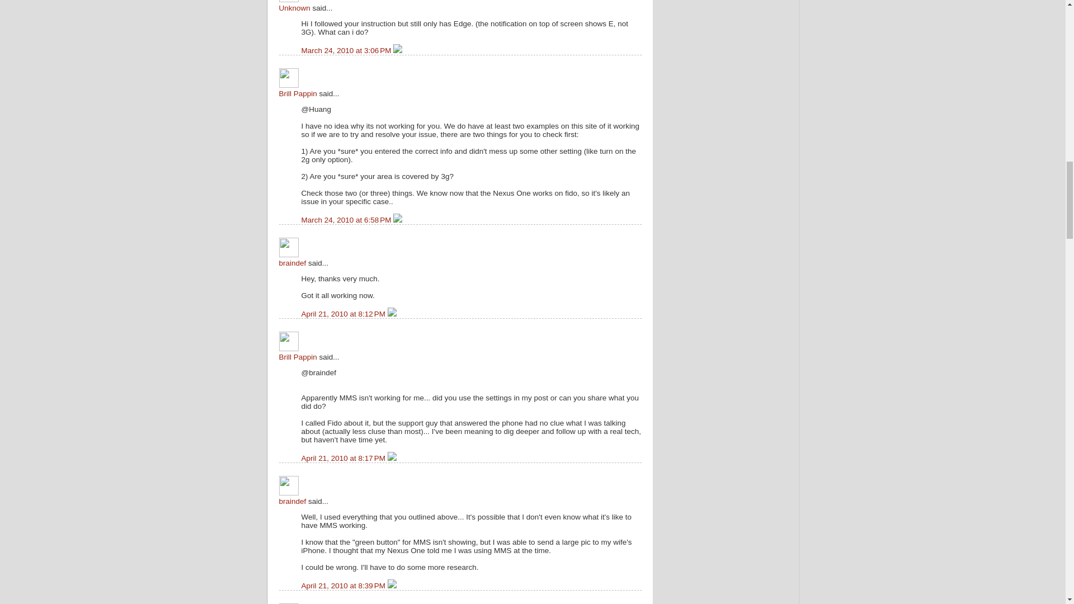 This screenshot has width=1074, height=604. What do you see at coordinates (294, 8) in the screenshot?
I see `Unknown` at bounding box center [294, 8].